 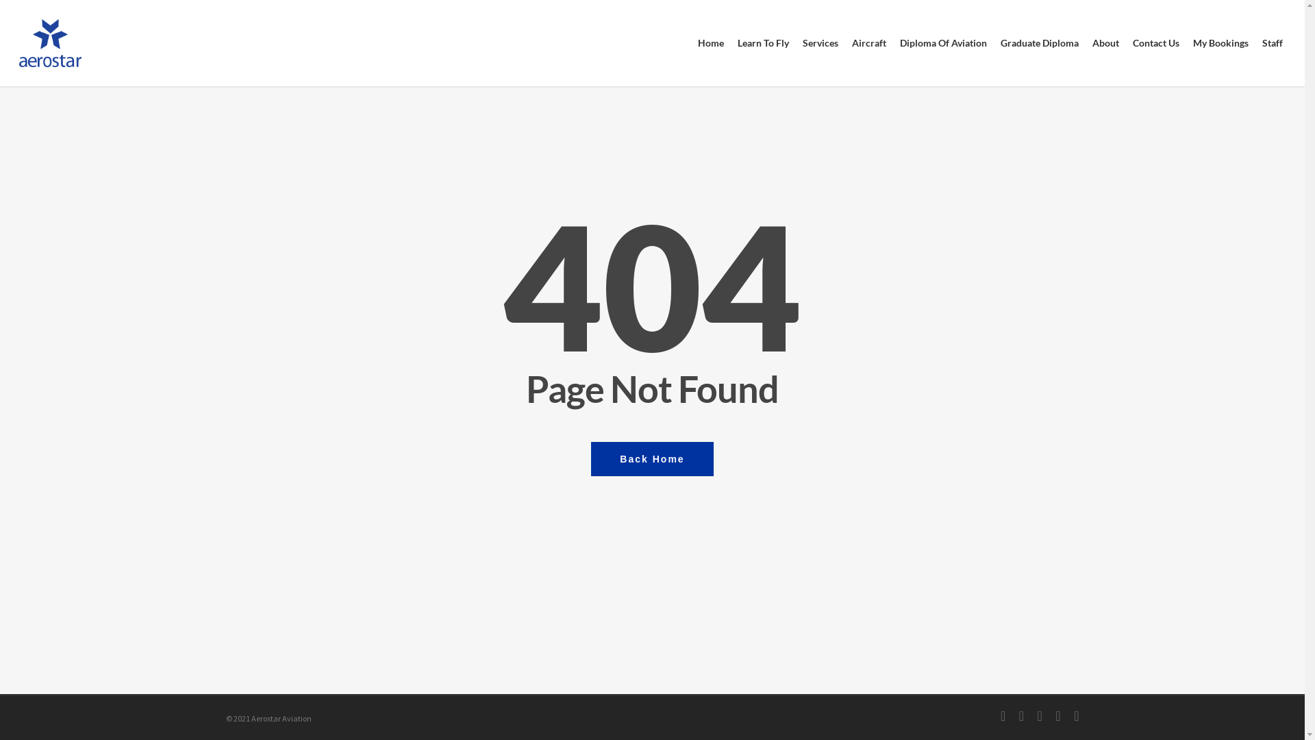 I want to click on Staff, so click(x=1273, y=43).